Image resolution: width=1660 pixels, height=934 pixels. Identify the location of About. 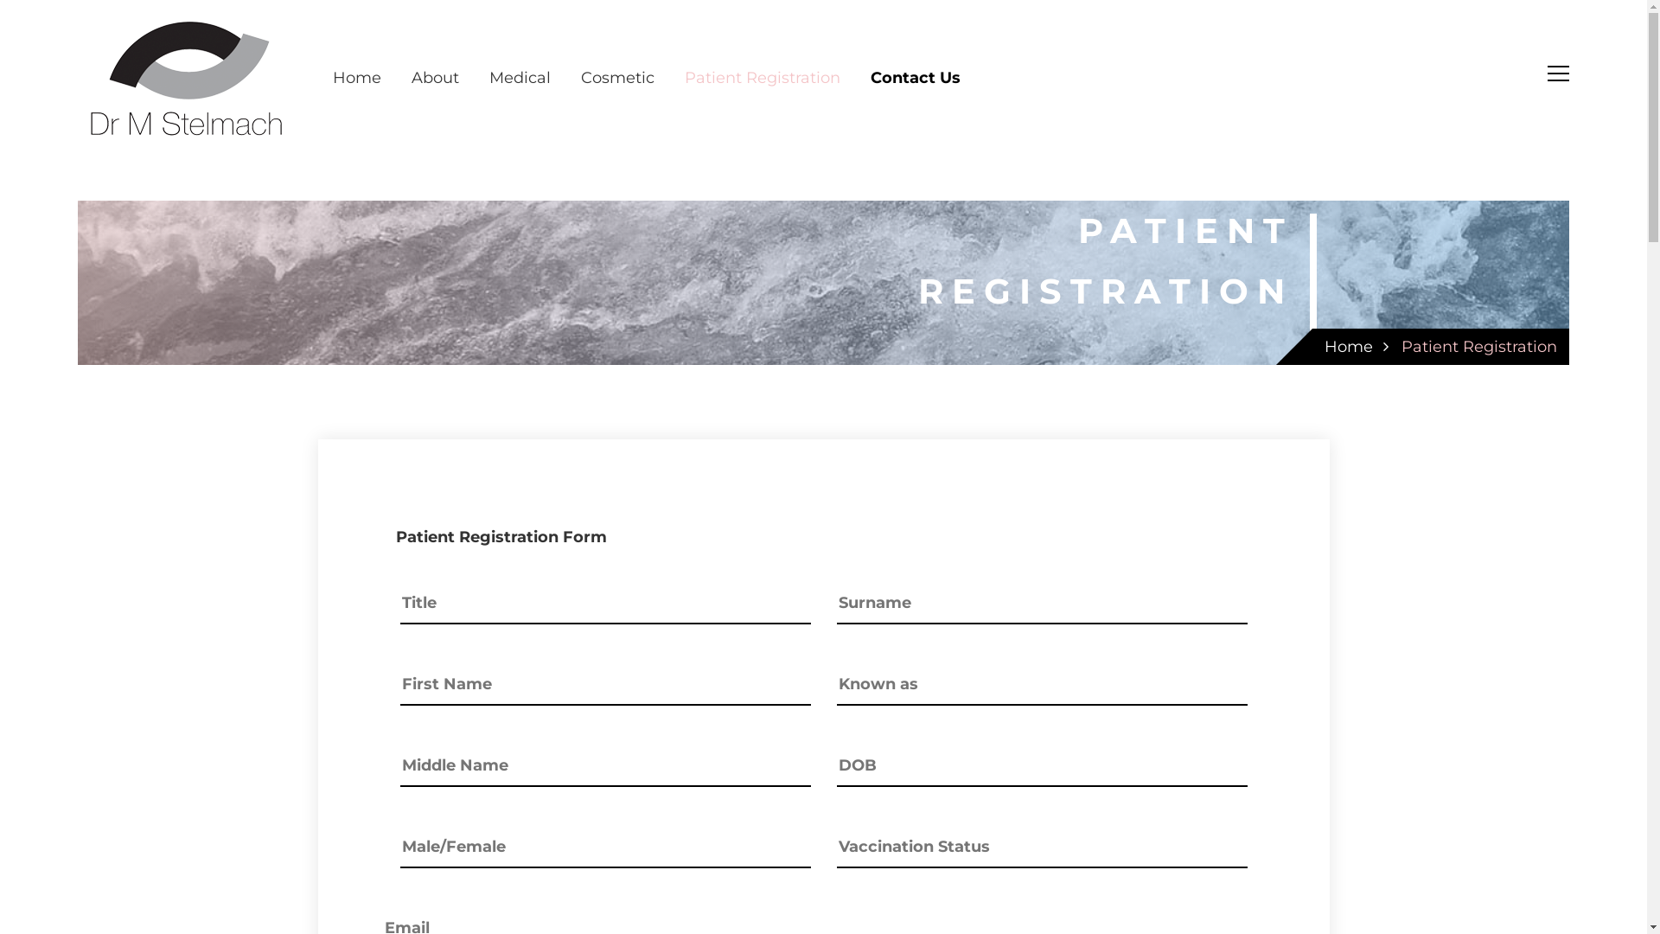
(436, 78).